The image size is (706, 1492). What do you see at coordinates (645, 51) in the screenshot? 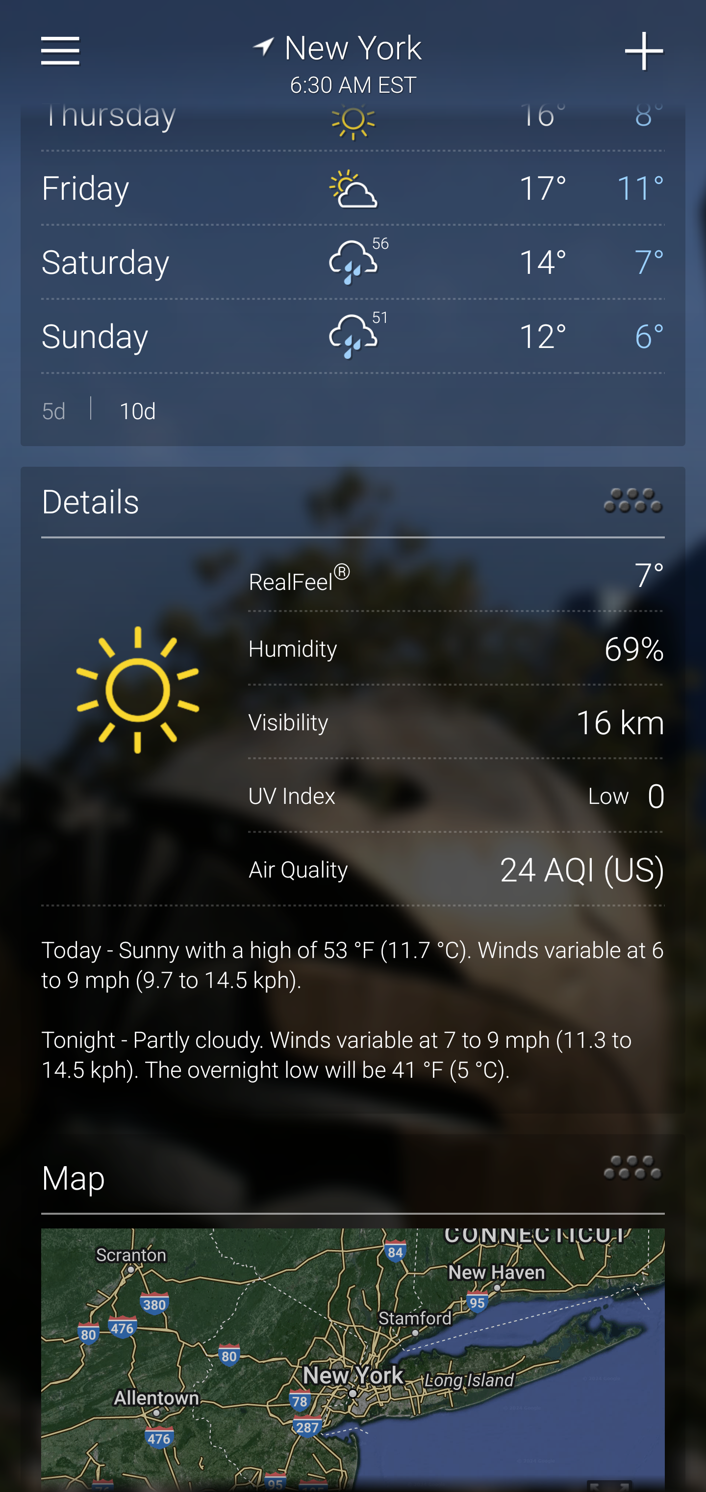
I see `Add City` at bounding box center [645, 51].